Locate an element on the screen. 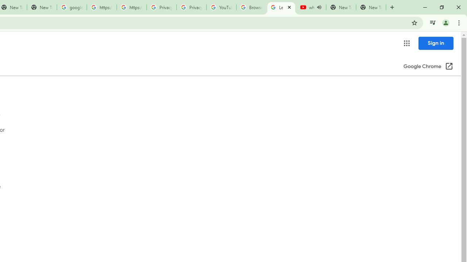 The height and width of the screenshot is (262, 467). https://scholar.google.com/ is located at coordinates (131, 7).